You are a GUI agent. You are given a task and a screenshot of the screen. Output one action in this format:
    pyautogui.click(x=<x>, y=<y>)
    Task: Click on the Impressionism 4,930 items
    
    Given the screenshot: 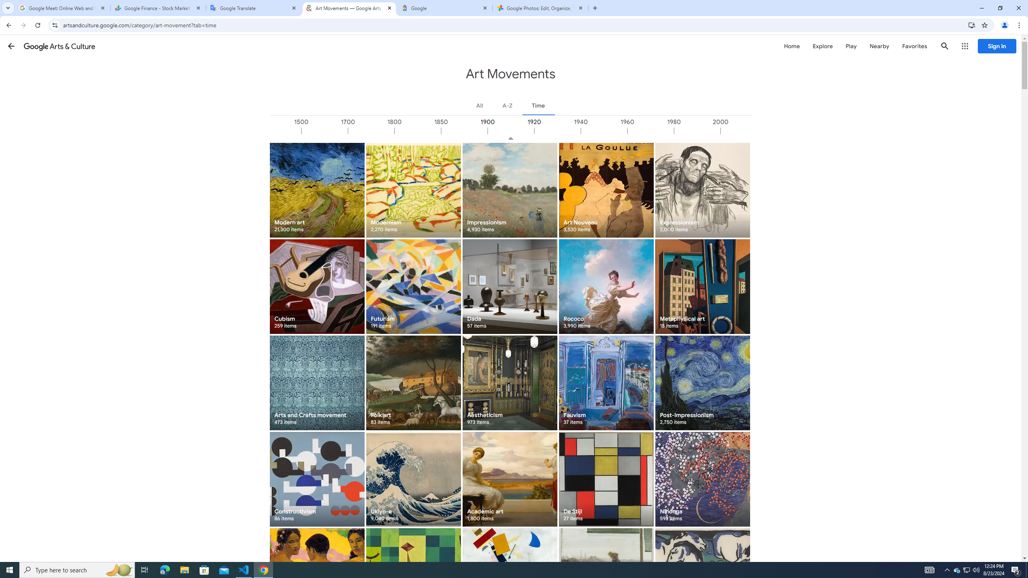 What is the action you would take?
    pyautogui.click(x=510, y=190)
    